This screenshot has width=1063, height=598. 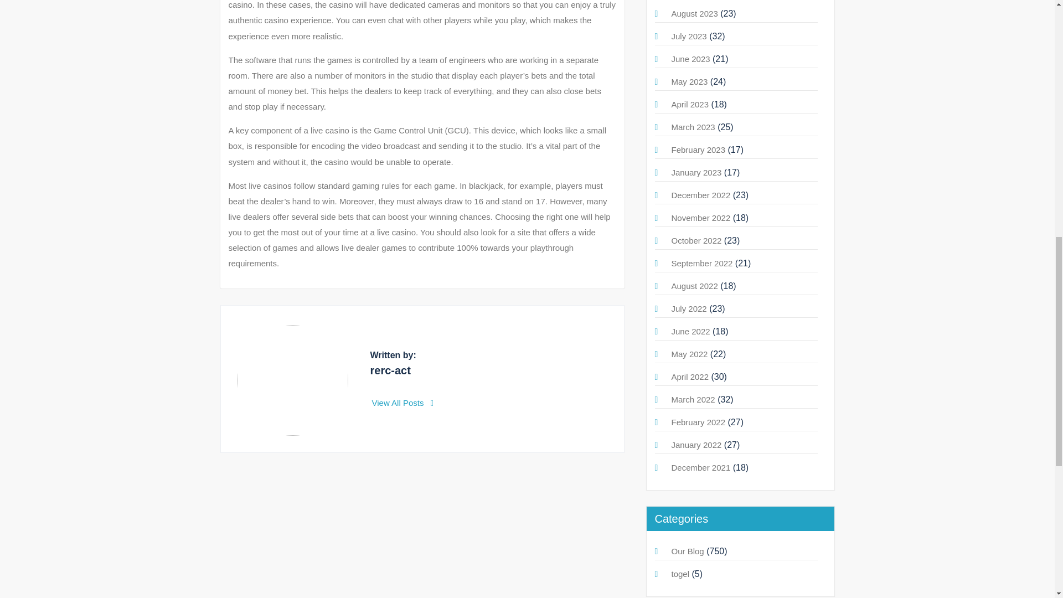 What do you see at coordinates (689, 37) in the screenshot?
I see `July 2023` at bounding box center [689, 37].